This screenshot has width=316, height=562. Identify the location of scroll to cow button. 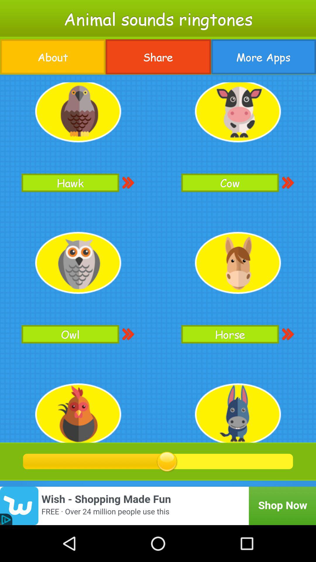
(230, 183).